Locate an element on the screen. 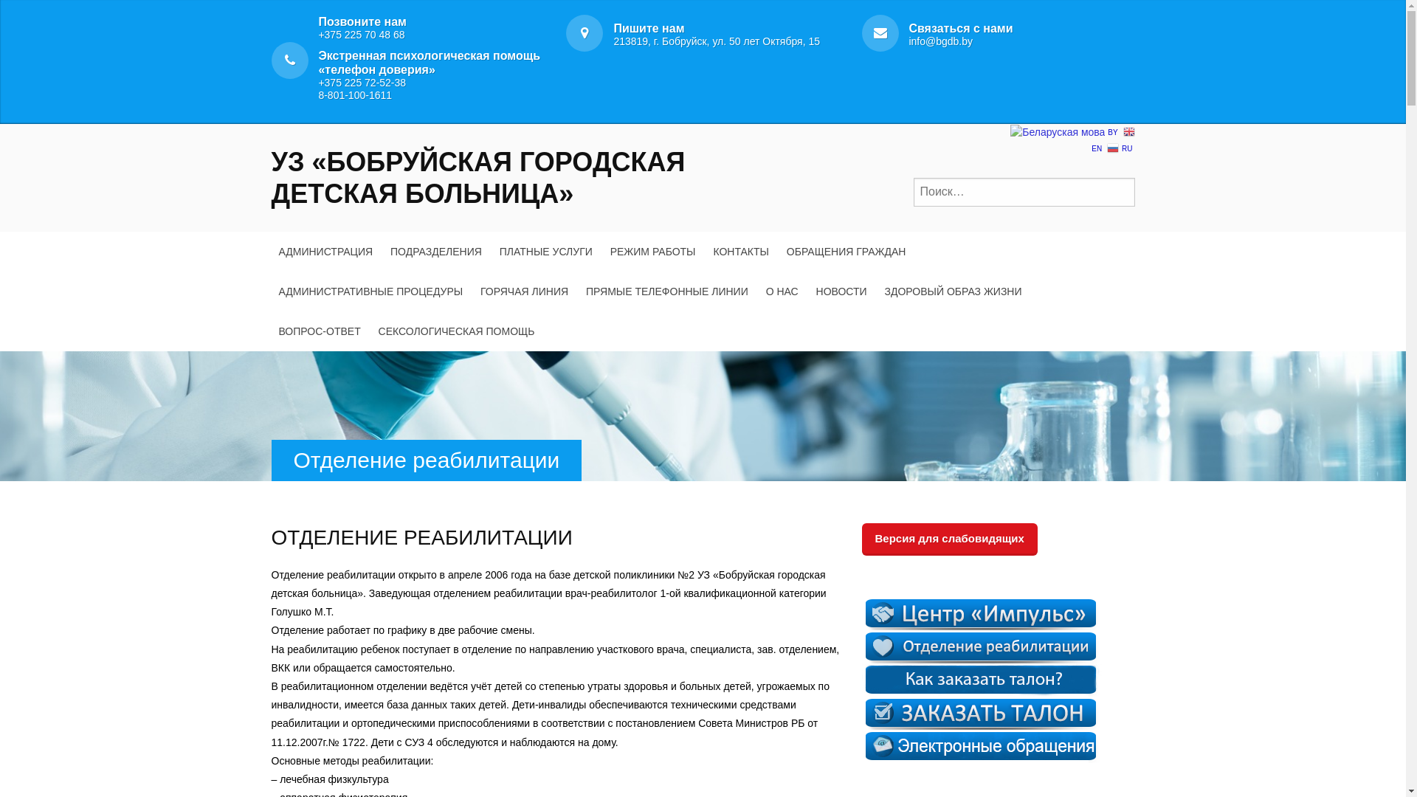 The image size is (1417, 797). RU is located at coordinates (1120, 148).